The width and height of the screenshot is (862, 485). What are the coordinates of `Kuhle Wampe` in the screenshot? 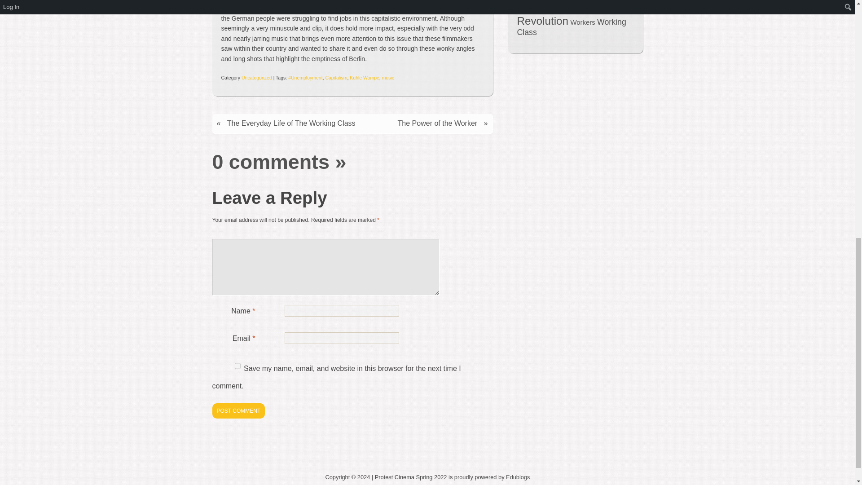 It's located at (365, 78).